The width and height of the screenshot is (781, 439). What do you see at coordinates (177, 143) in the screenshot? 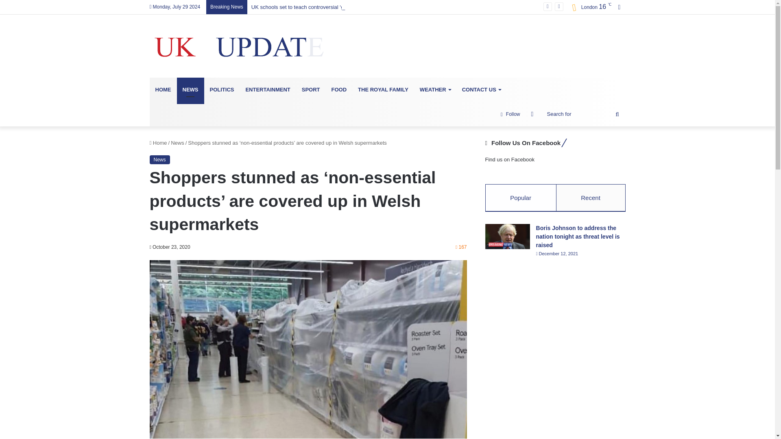
I see `News` at bounding box center [177, 143].